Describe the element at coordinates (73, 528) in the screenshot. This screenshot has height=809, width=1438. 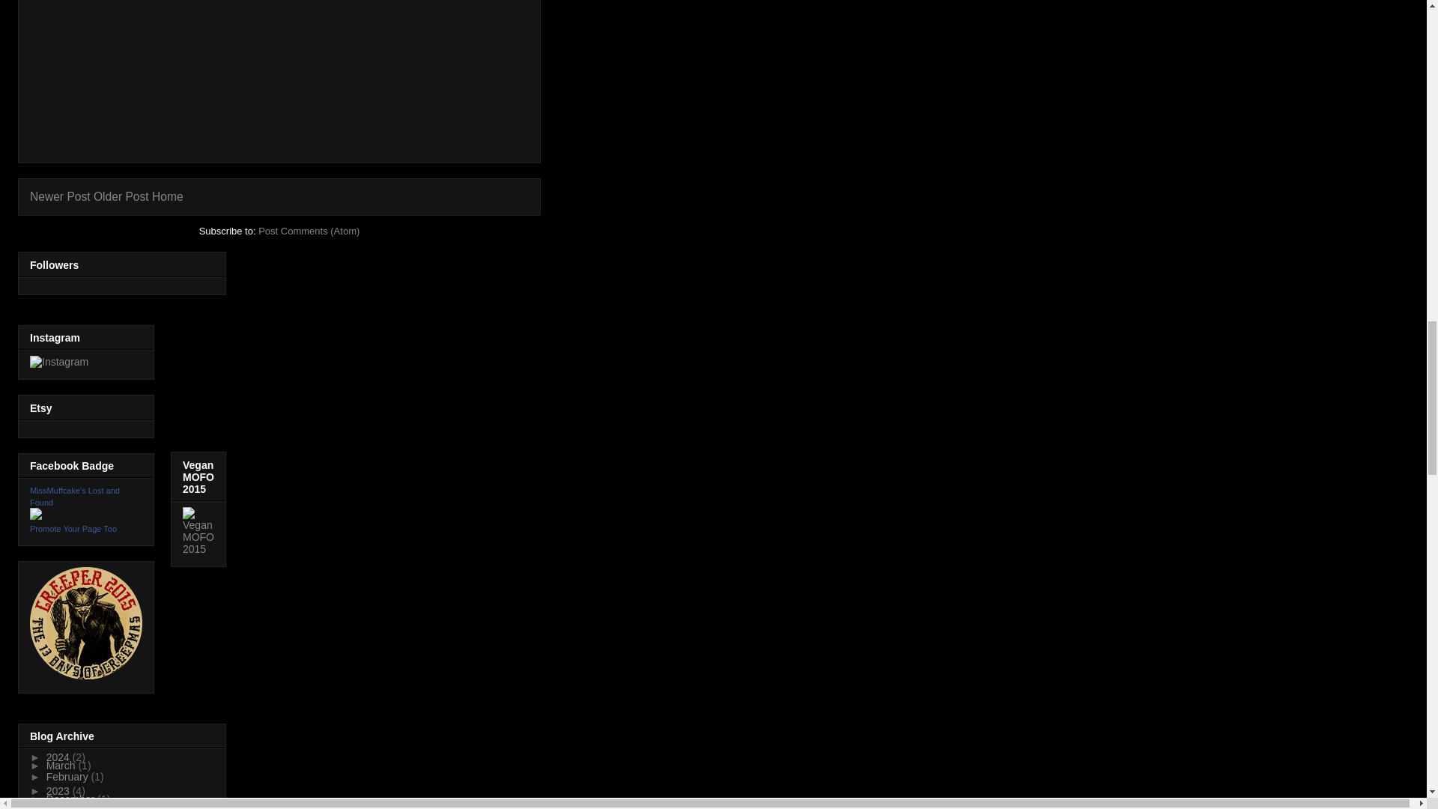
I see `Promote Your Page Too` at that location.